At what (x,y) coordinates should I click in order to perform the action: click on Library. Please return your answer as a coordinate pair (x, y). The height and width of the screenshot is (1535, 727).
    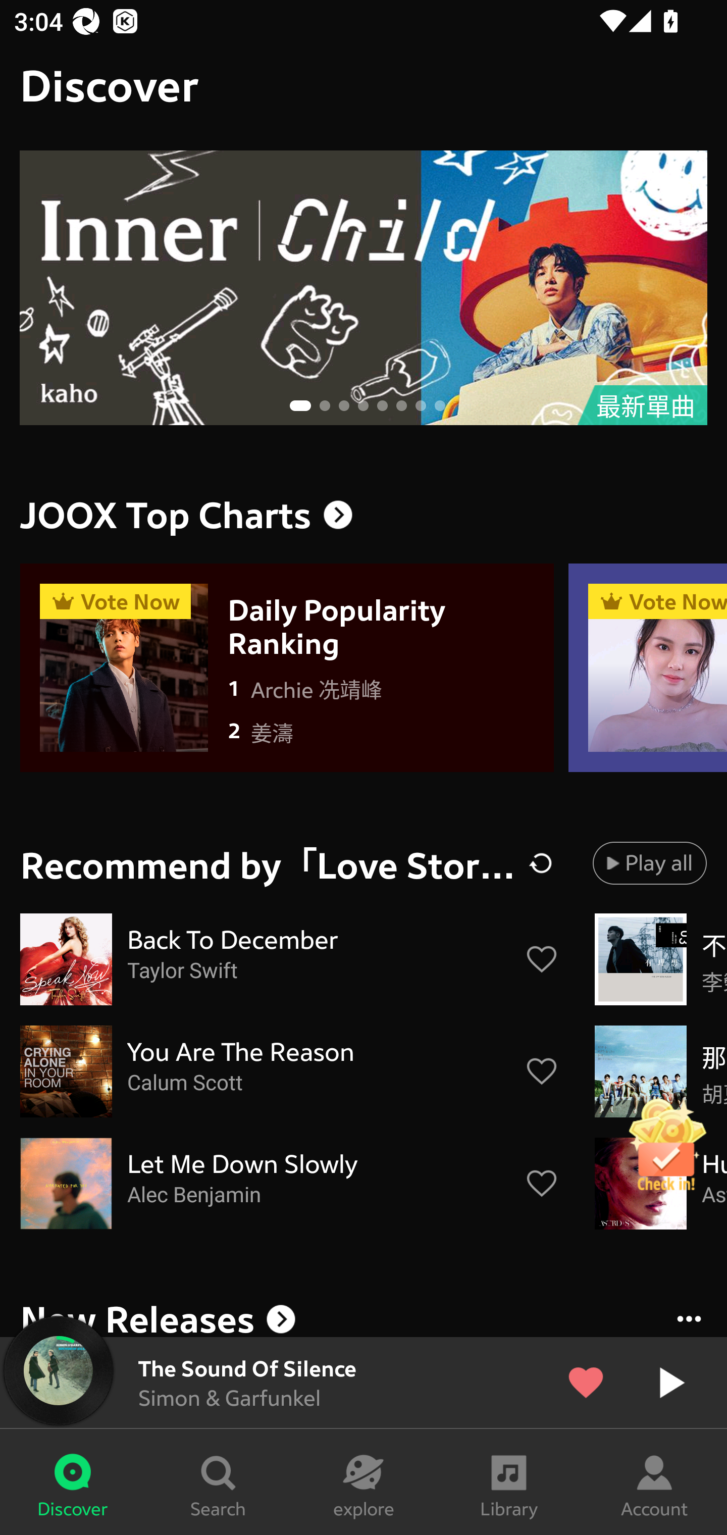
    Looking at the image, I should click on (509, 1482).